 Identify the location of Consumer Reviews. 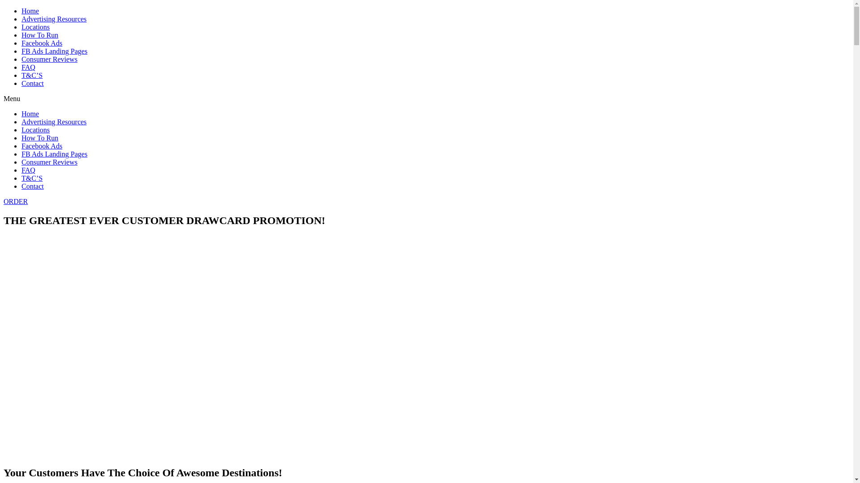
(49, 162).